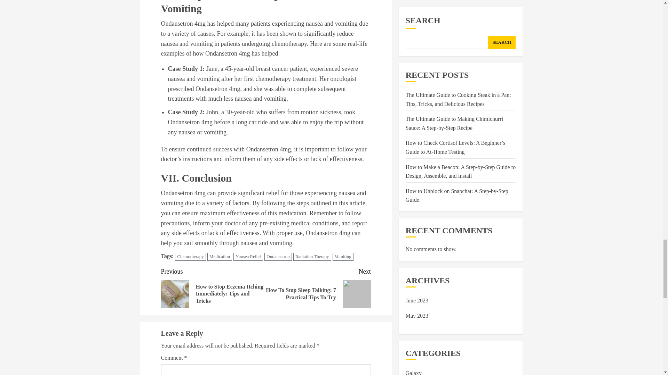  Describe the element at coordinates (248, 256) in the screenshot. I see `Nausea Relief` at that location.